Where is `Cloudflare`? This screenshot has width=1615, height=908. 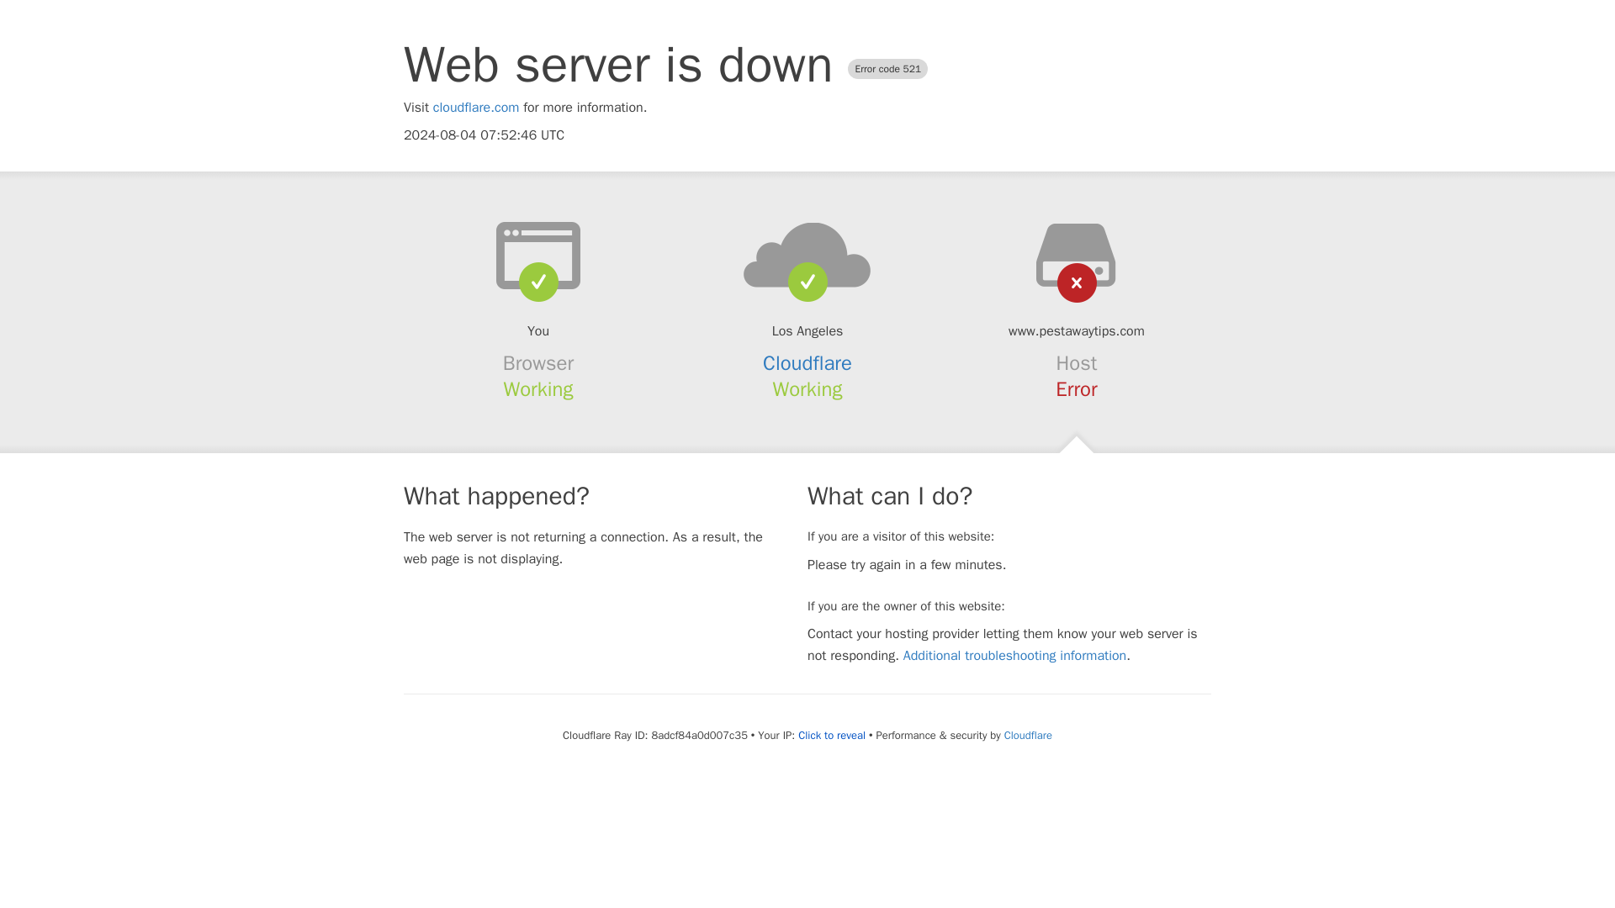 Cloudflare is located at coordinates (1028, 735).